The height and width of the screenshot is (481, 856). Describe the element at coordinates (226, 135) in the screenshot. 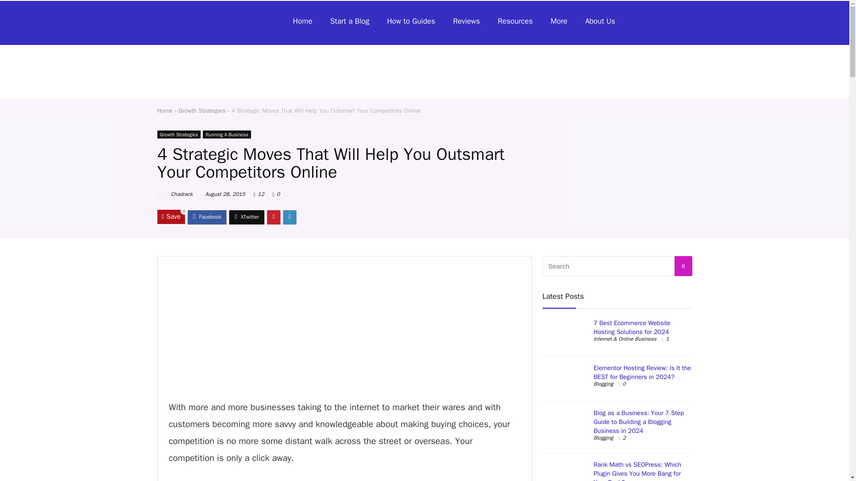

I see `Running A Business` at that location.